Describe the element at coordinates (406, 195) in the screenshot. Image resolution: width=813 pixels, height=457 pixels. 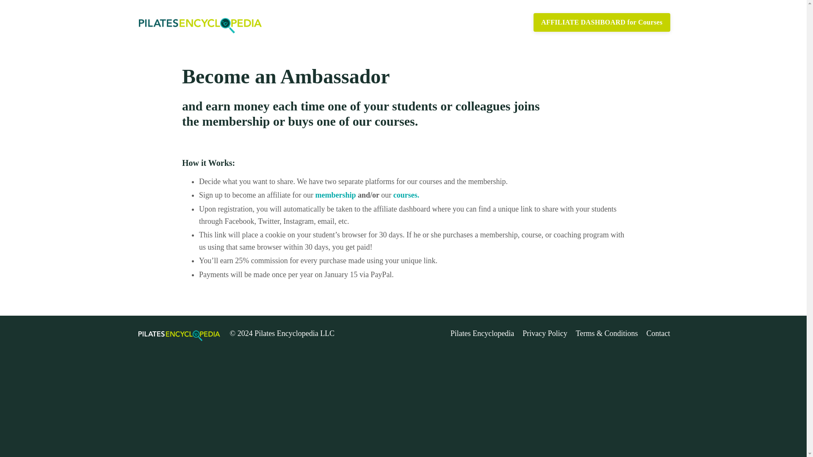
I see `courses` at that location.